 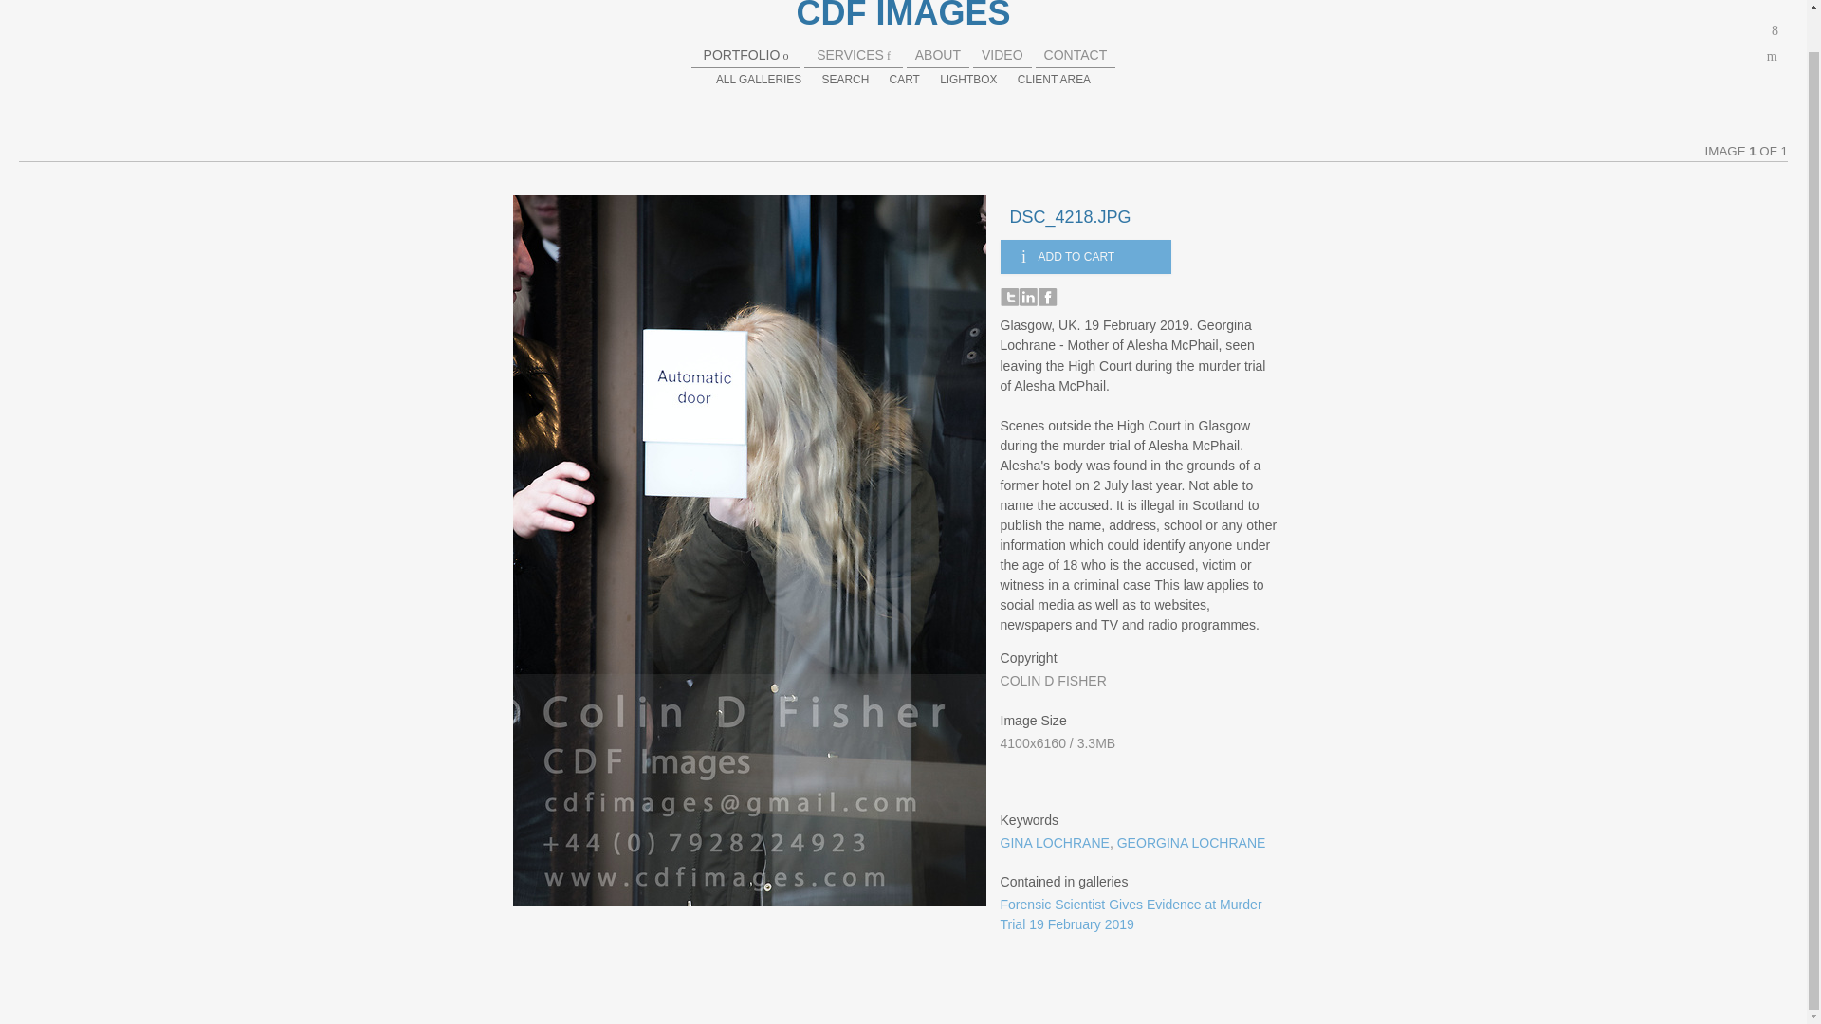 I want to click on CONTACT, so click(x=1076, y=54).